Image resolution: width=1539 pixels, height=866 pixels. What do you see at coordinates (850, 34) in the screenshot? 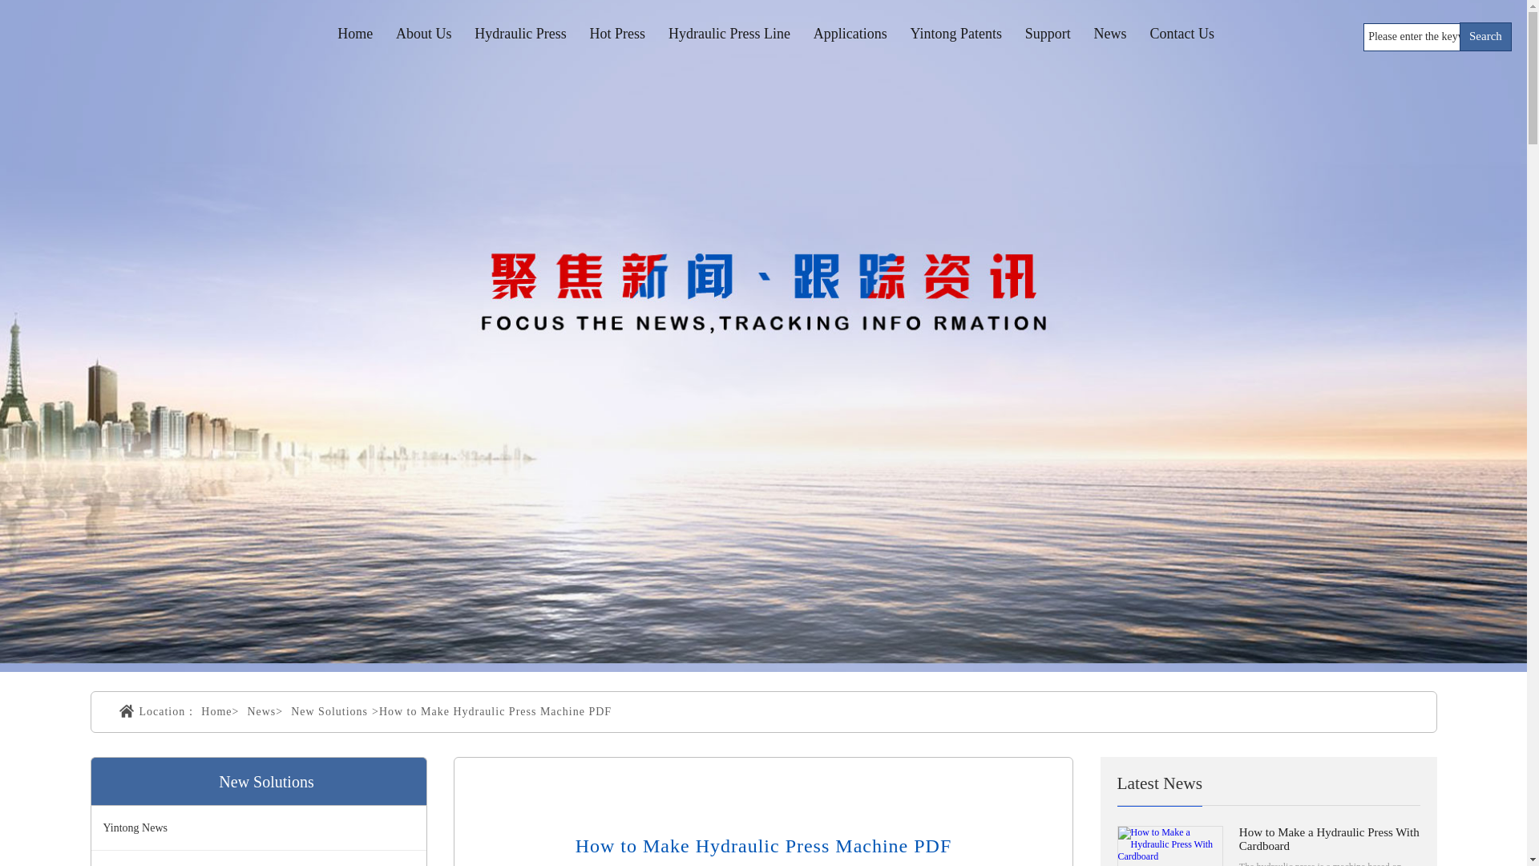
I see `Applications` at bounding box center [850, 34].